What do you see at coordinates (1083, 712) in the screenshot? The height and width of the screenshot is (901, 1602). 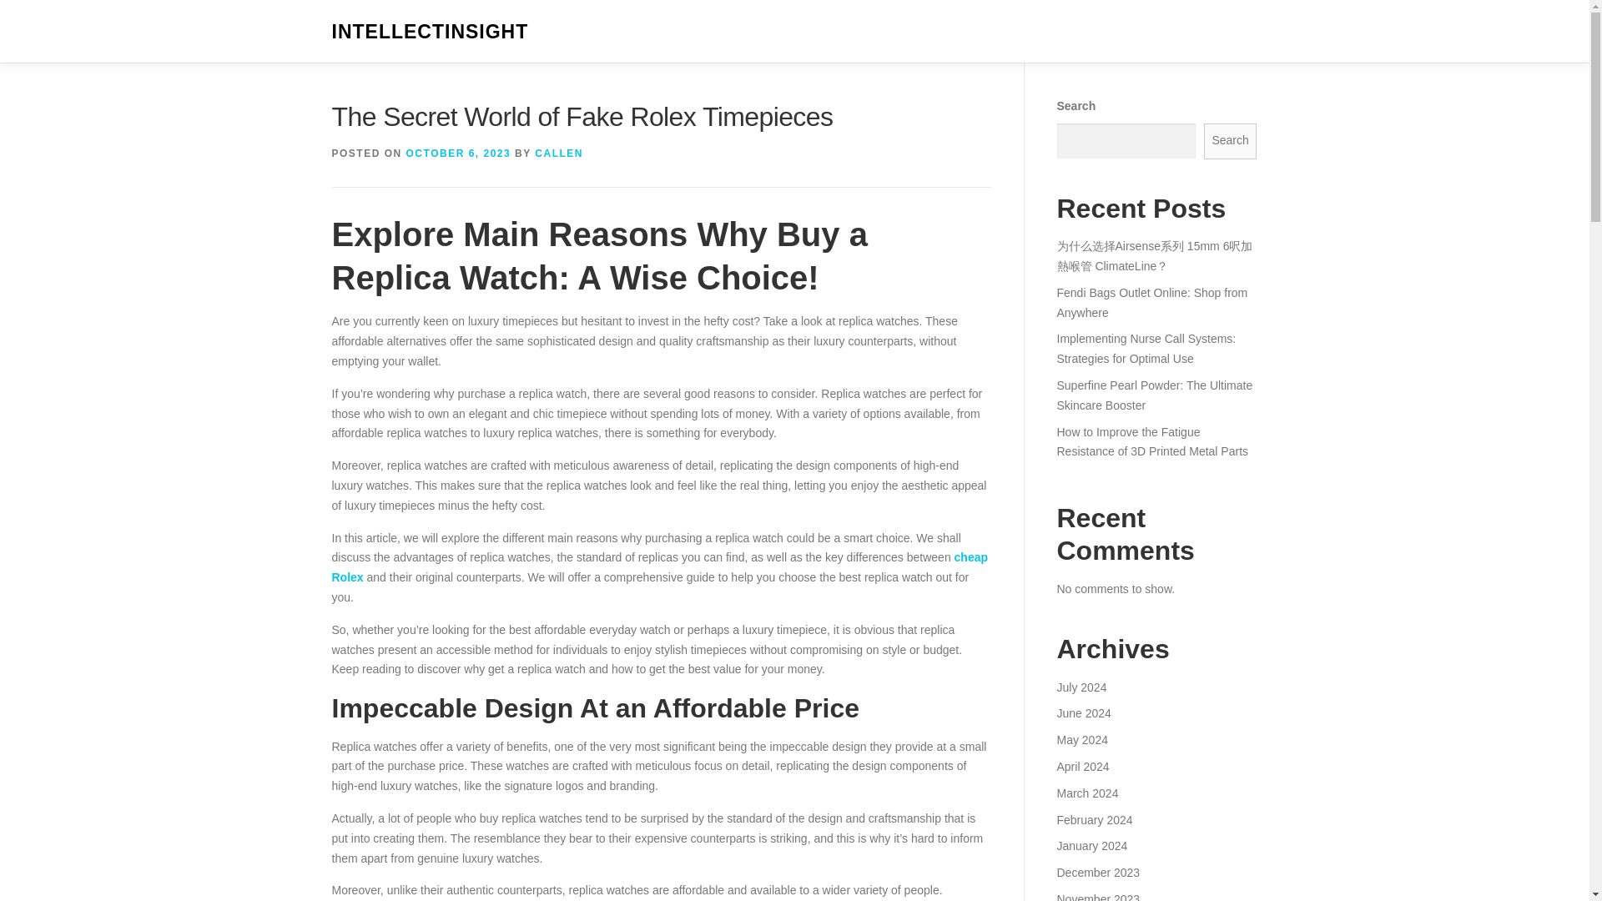 I see `June 2024` at bounding box center [1083, 712].